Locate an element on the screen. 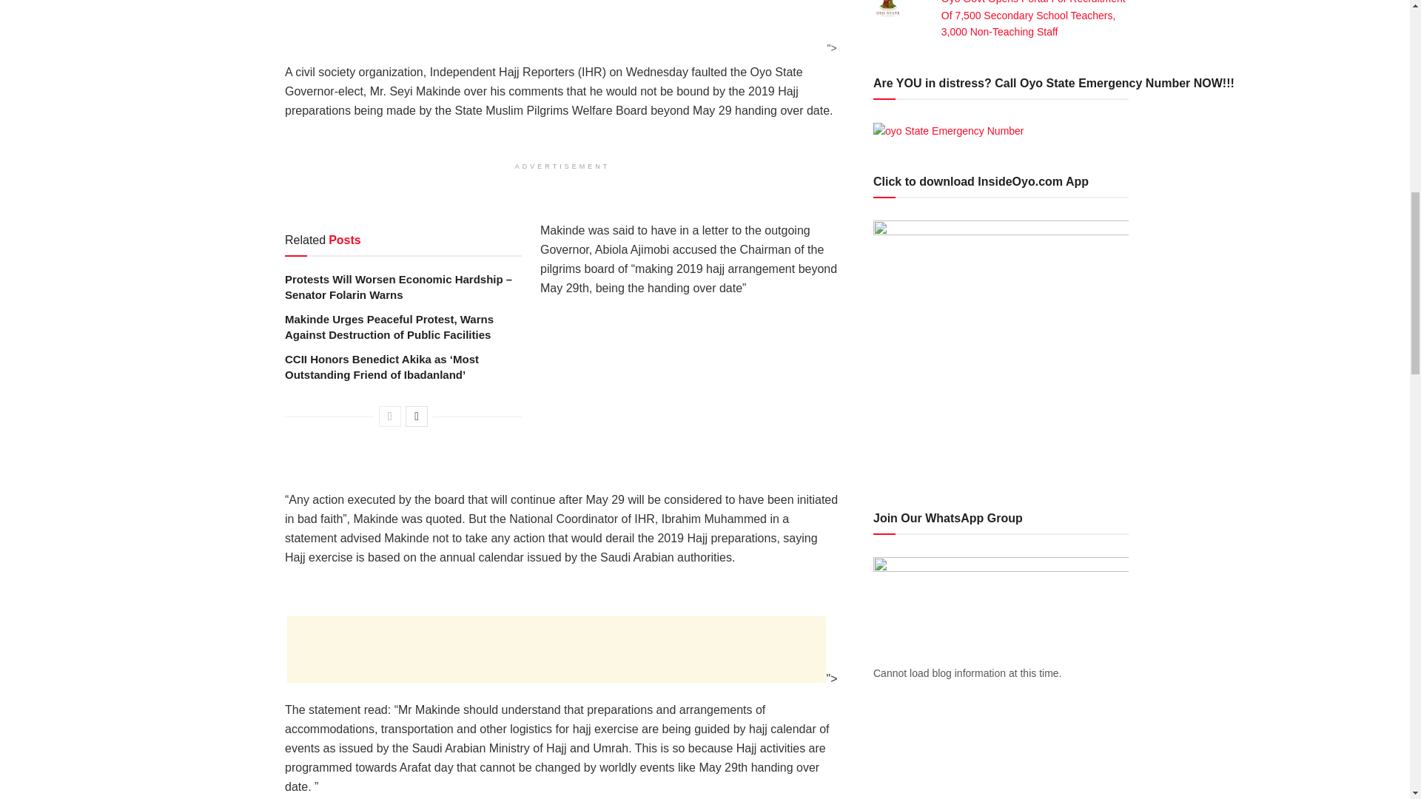  Next is located at coordinates (416, 416).